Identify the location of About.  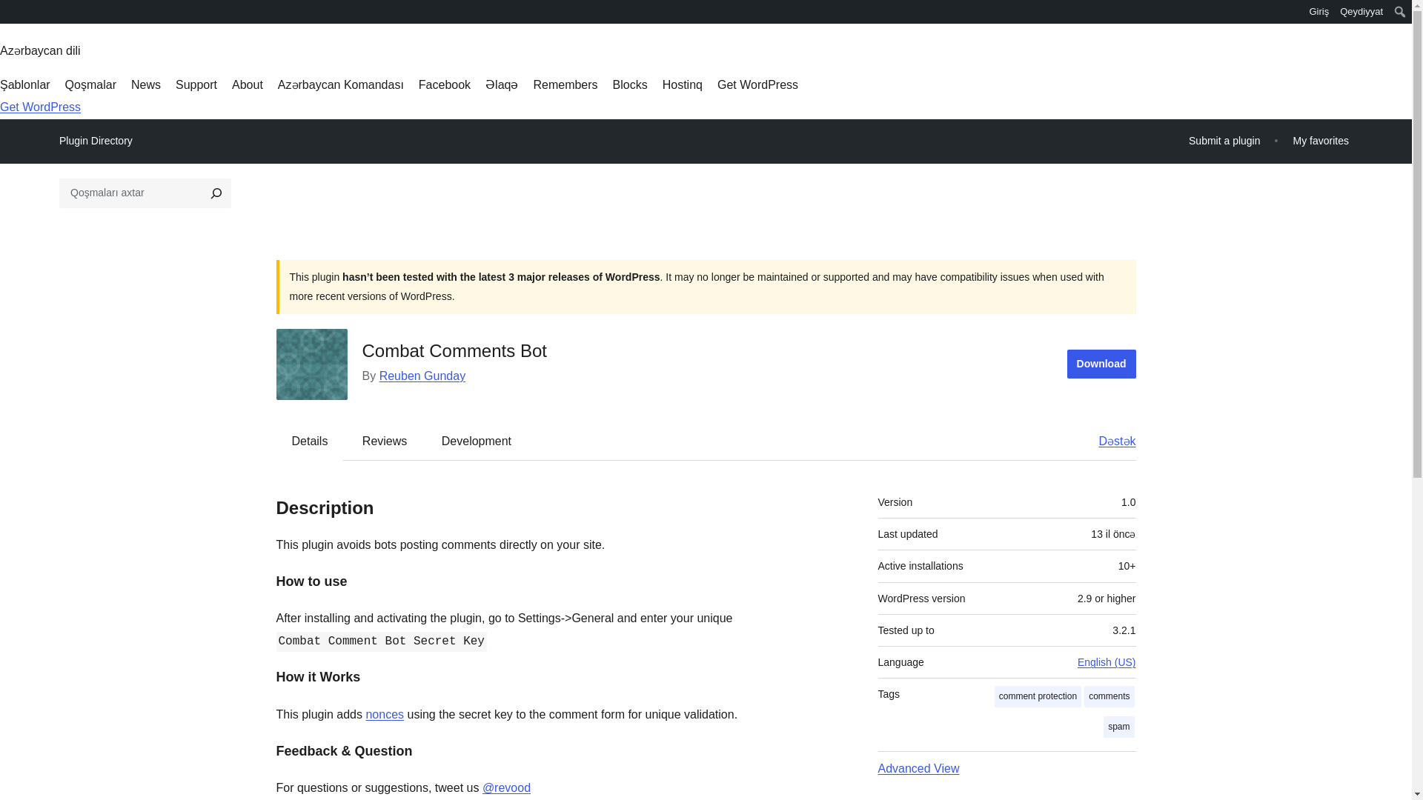
(248, 84).